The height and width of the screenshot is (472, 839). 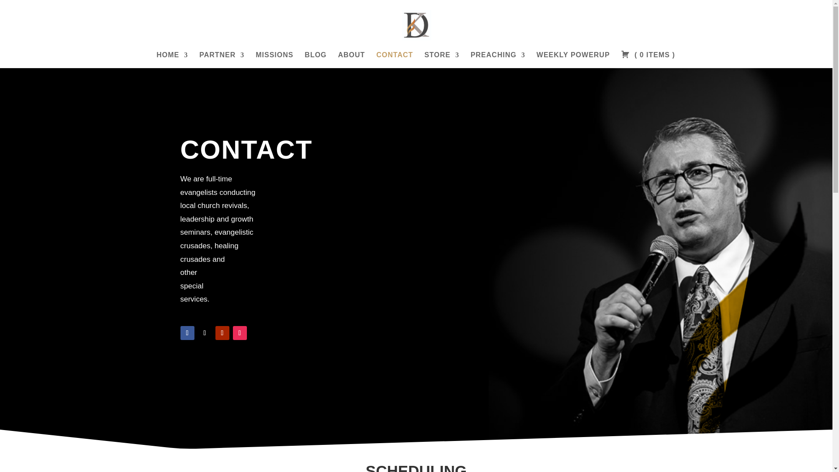 I want to click on MISSIONS, so click(x=274, y=59).